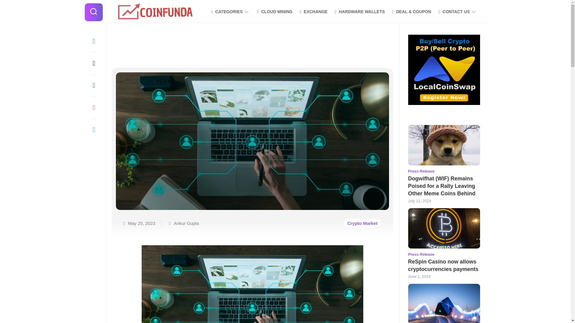 This screenshot has width=575, height=323. What do you see at coordinates (453, 11) in the screenshot?
I see `CONTACT US` at bounding box center [453, 11].